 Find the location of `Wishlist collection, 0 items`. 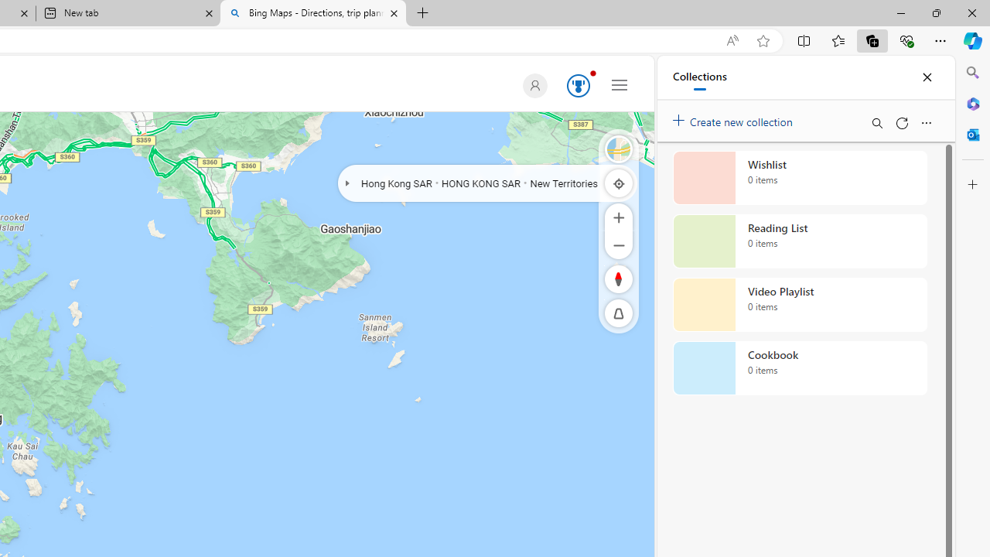

Wishlist collection, 0 items is located at coordinates (800, 178).